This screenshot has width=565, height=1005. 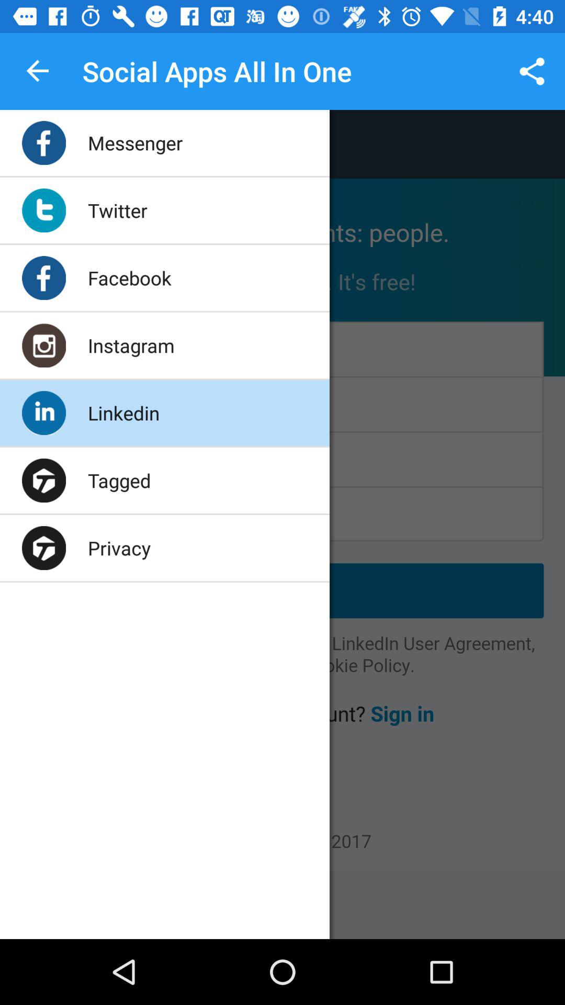 I want to click on swipe until the twitter, so click(x=117, y=210).